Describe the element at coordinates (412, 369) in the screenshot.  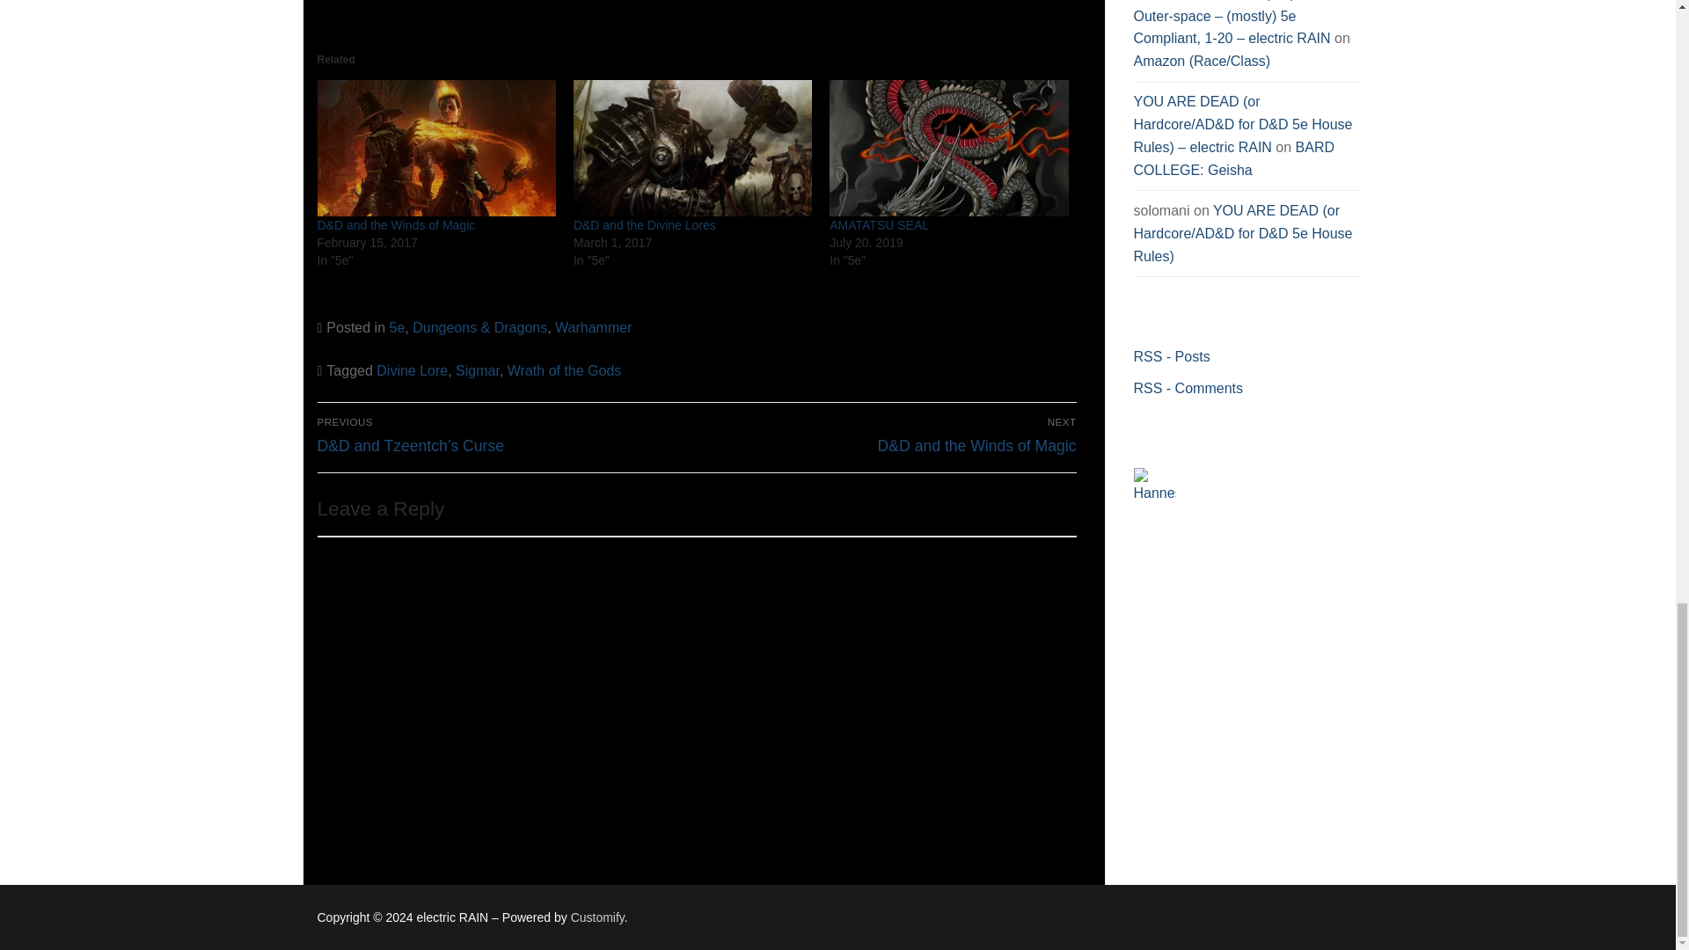
I see `Divine Lore` at that location.